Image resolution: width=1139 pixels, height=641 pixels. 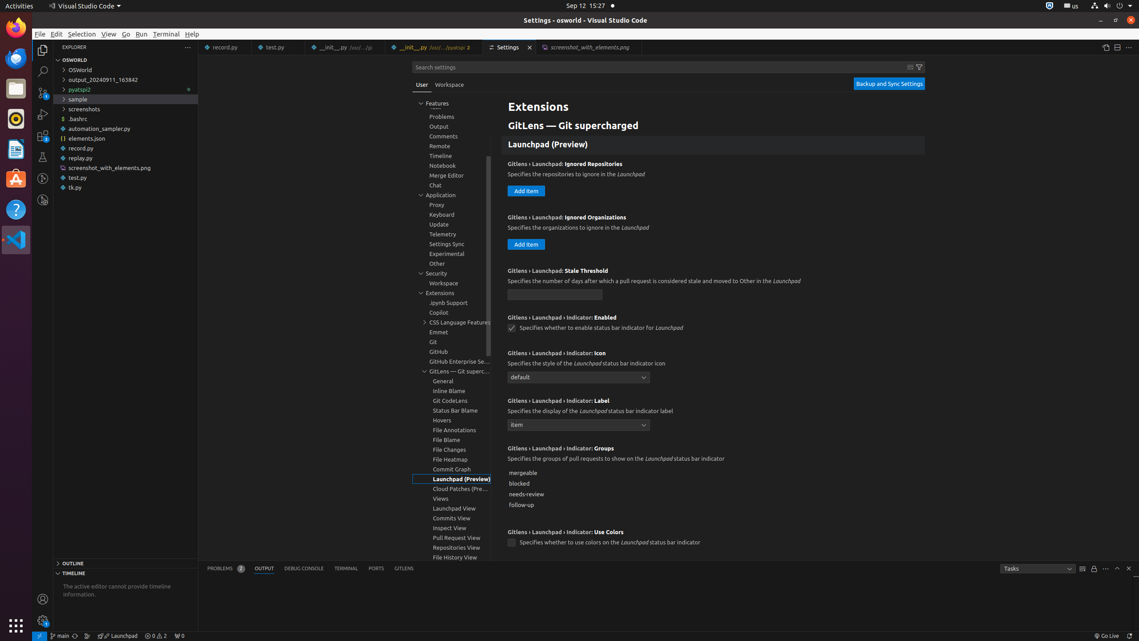 What do you see at coordinates (452, 117) in the screenshot?
I see `Problems, group` at bounding box center [452, 117].